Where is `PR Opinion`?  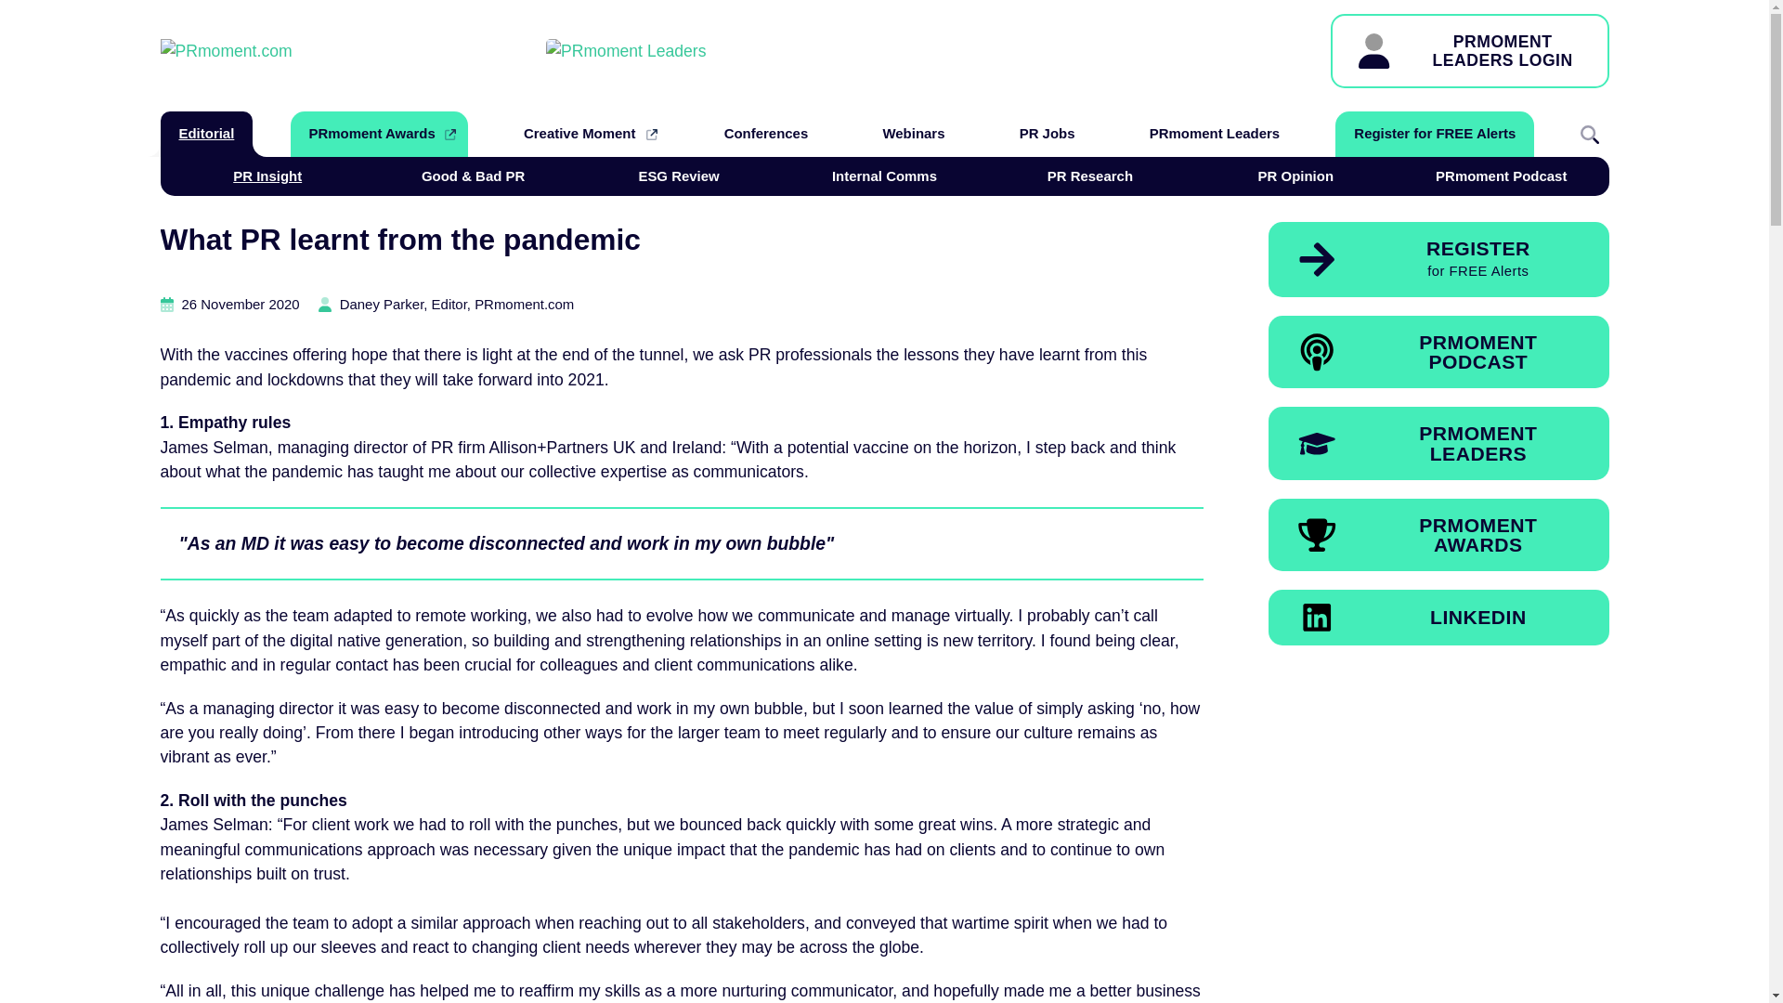 PR Opinion is located at coordinates (1589, 134).